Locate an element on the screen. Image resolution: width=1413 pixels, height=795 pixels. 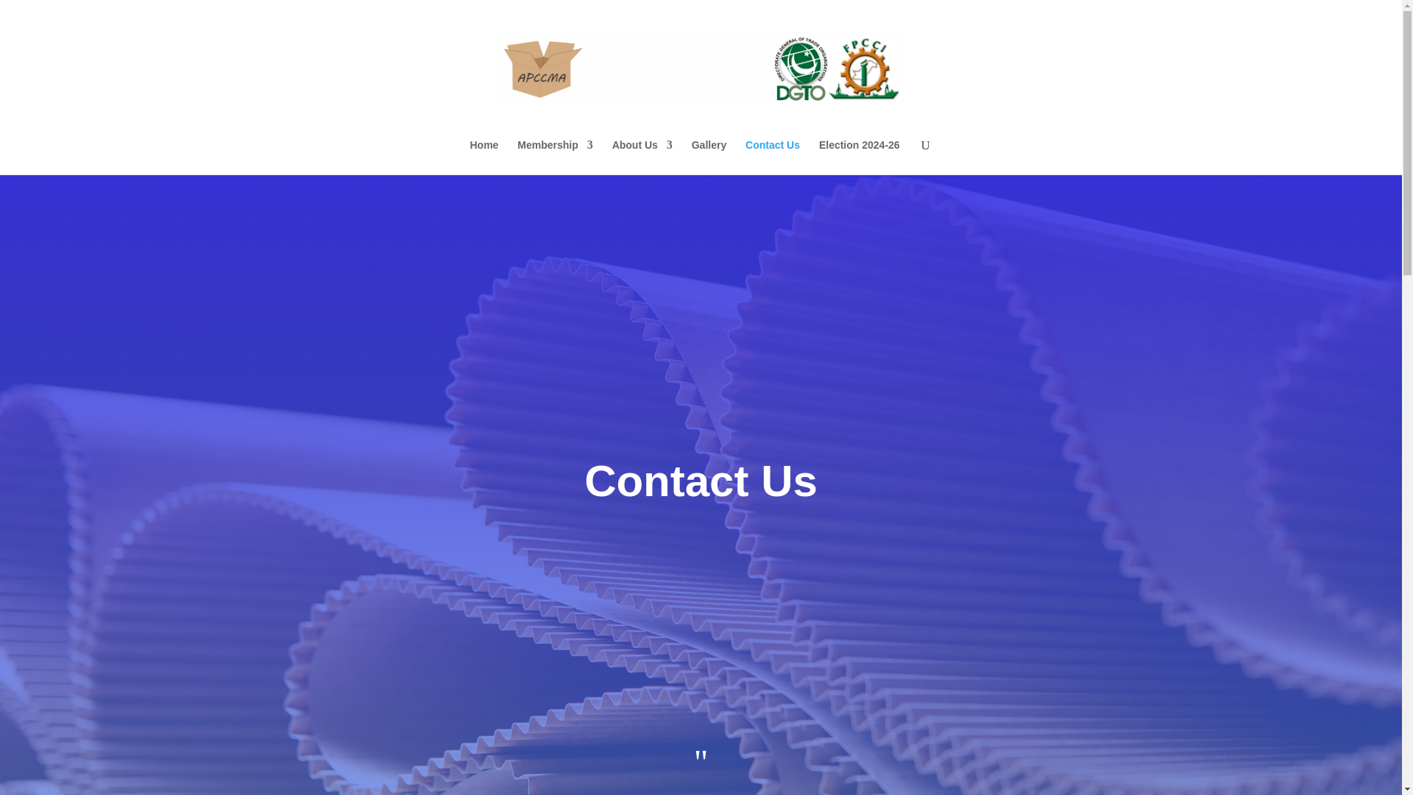
About Us is located at coordinates (642, 157).